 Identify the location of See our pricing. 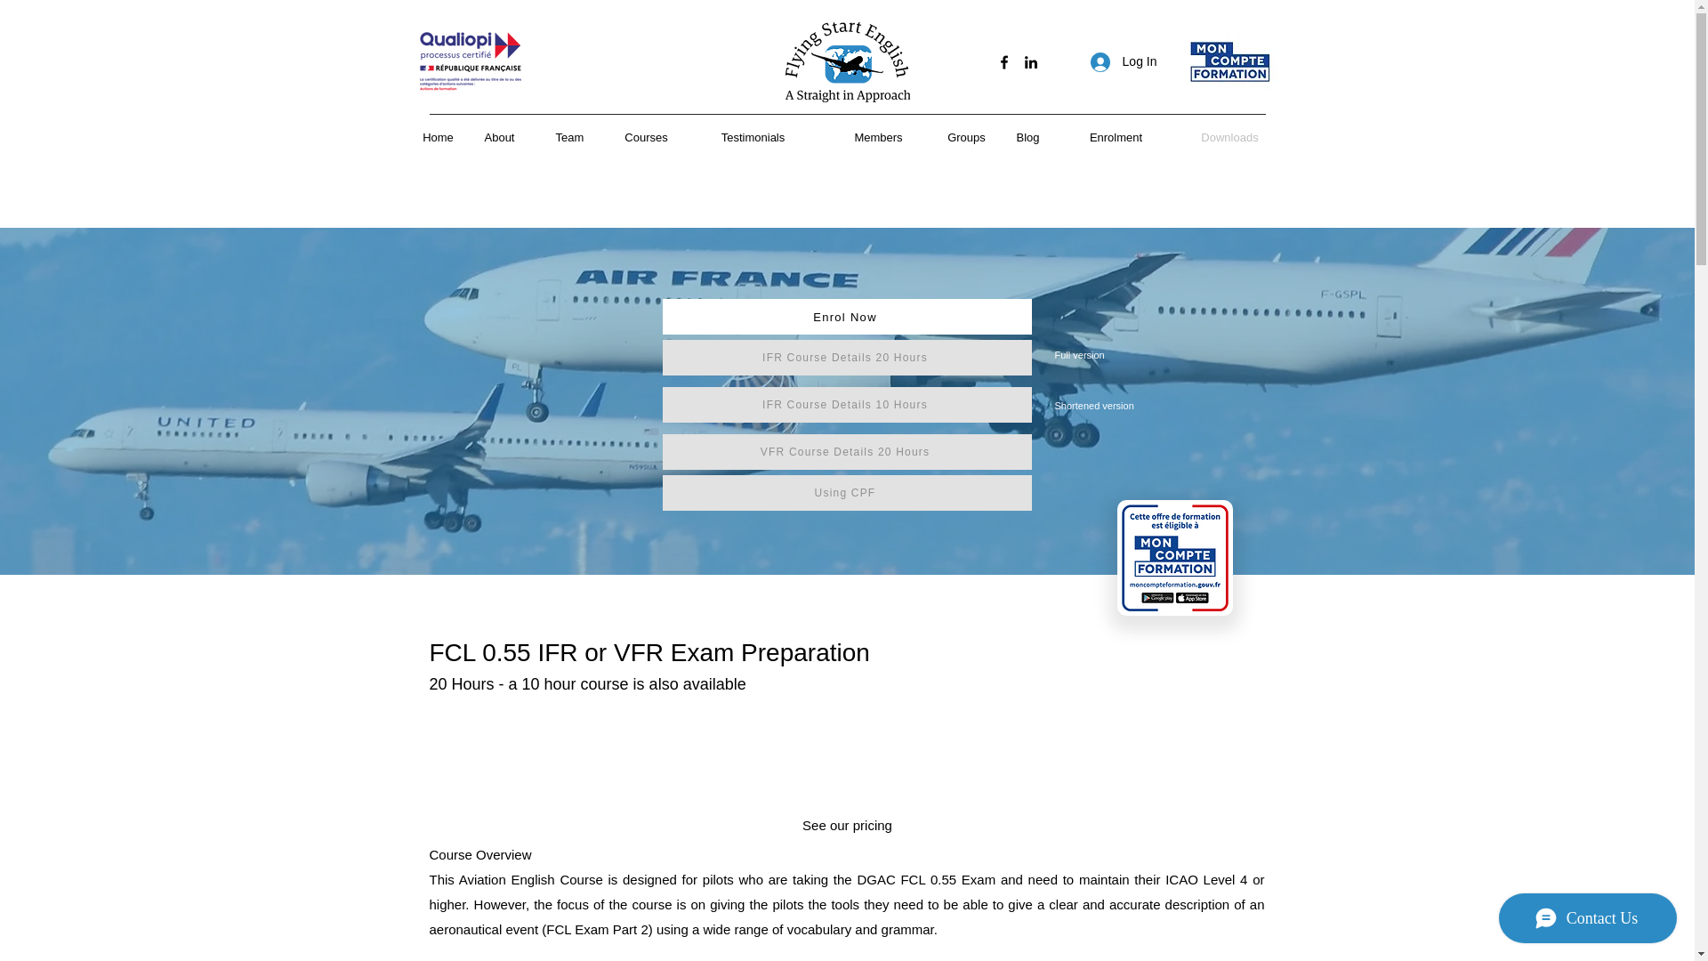
(847, 826).